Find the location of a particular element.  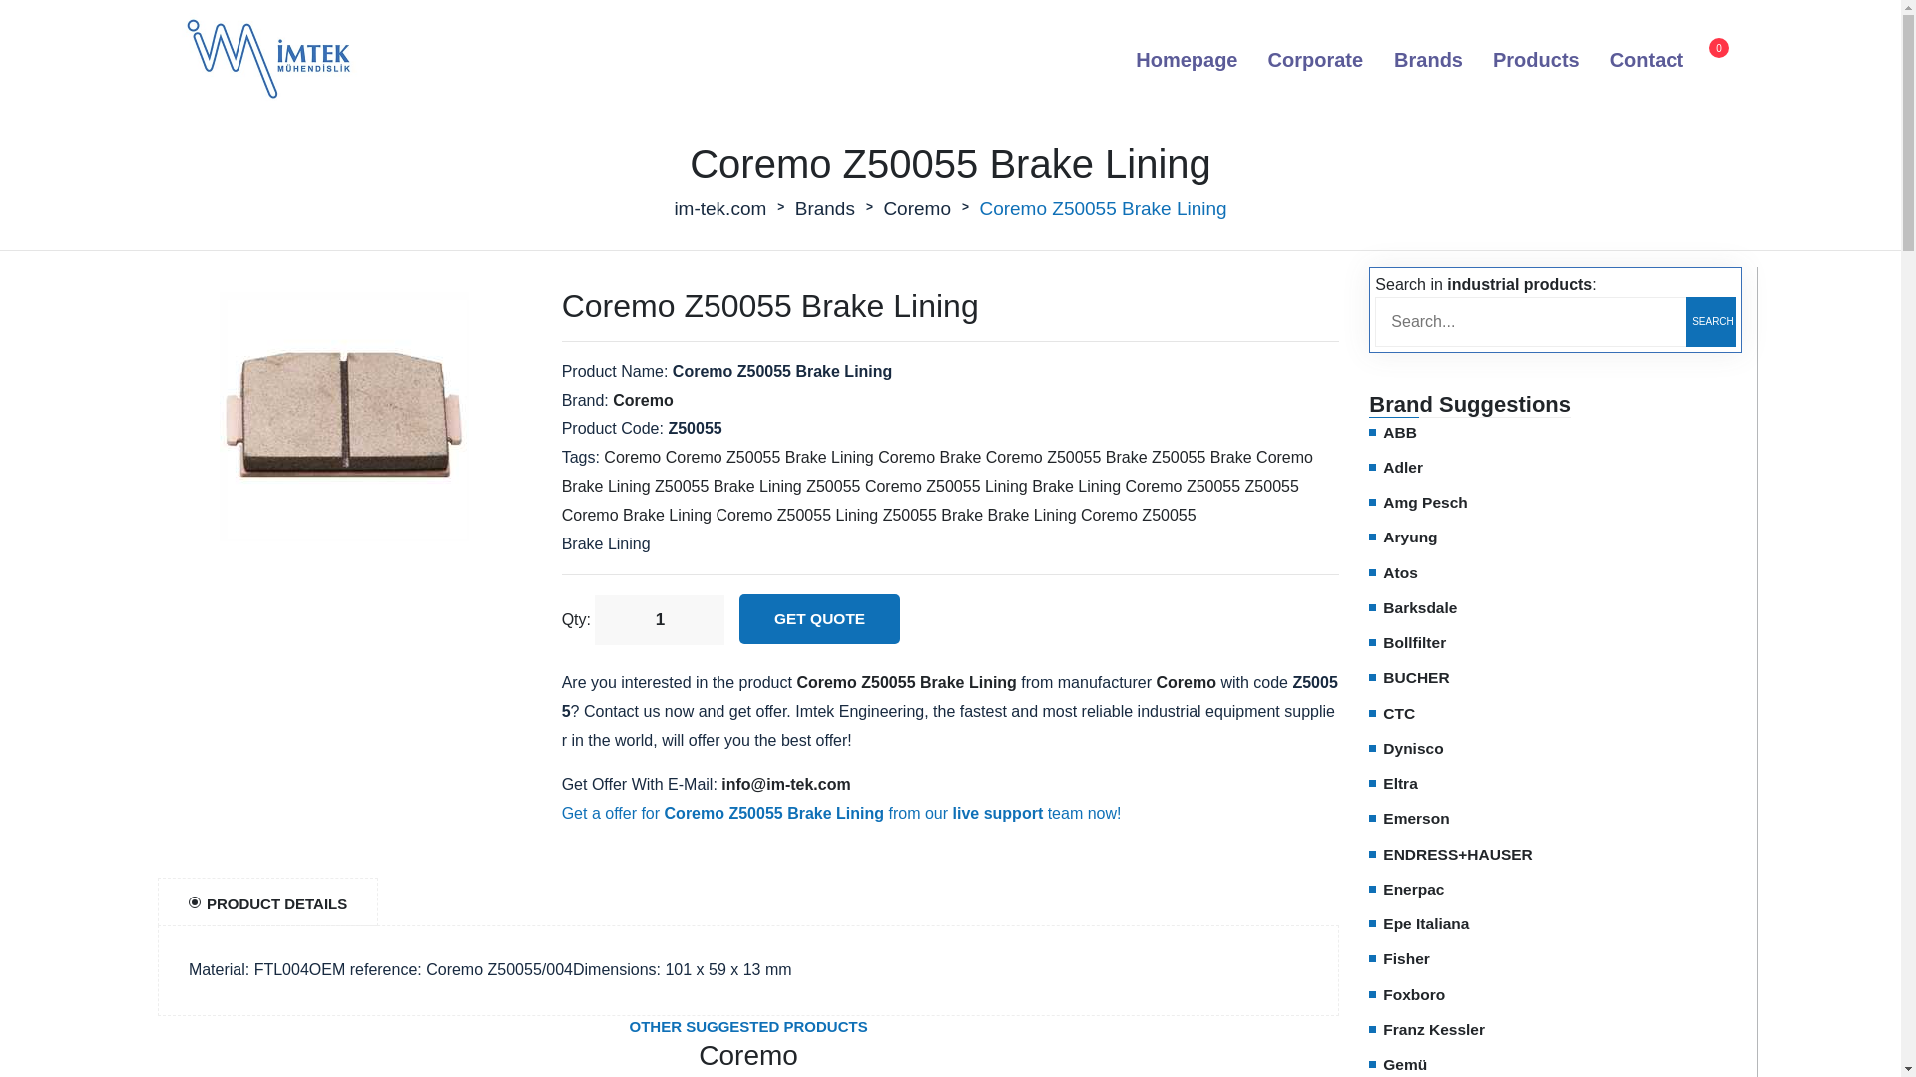

Corporate is located at coordinates (1315, 60).